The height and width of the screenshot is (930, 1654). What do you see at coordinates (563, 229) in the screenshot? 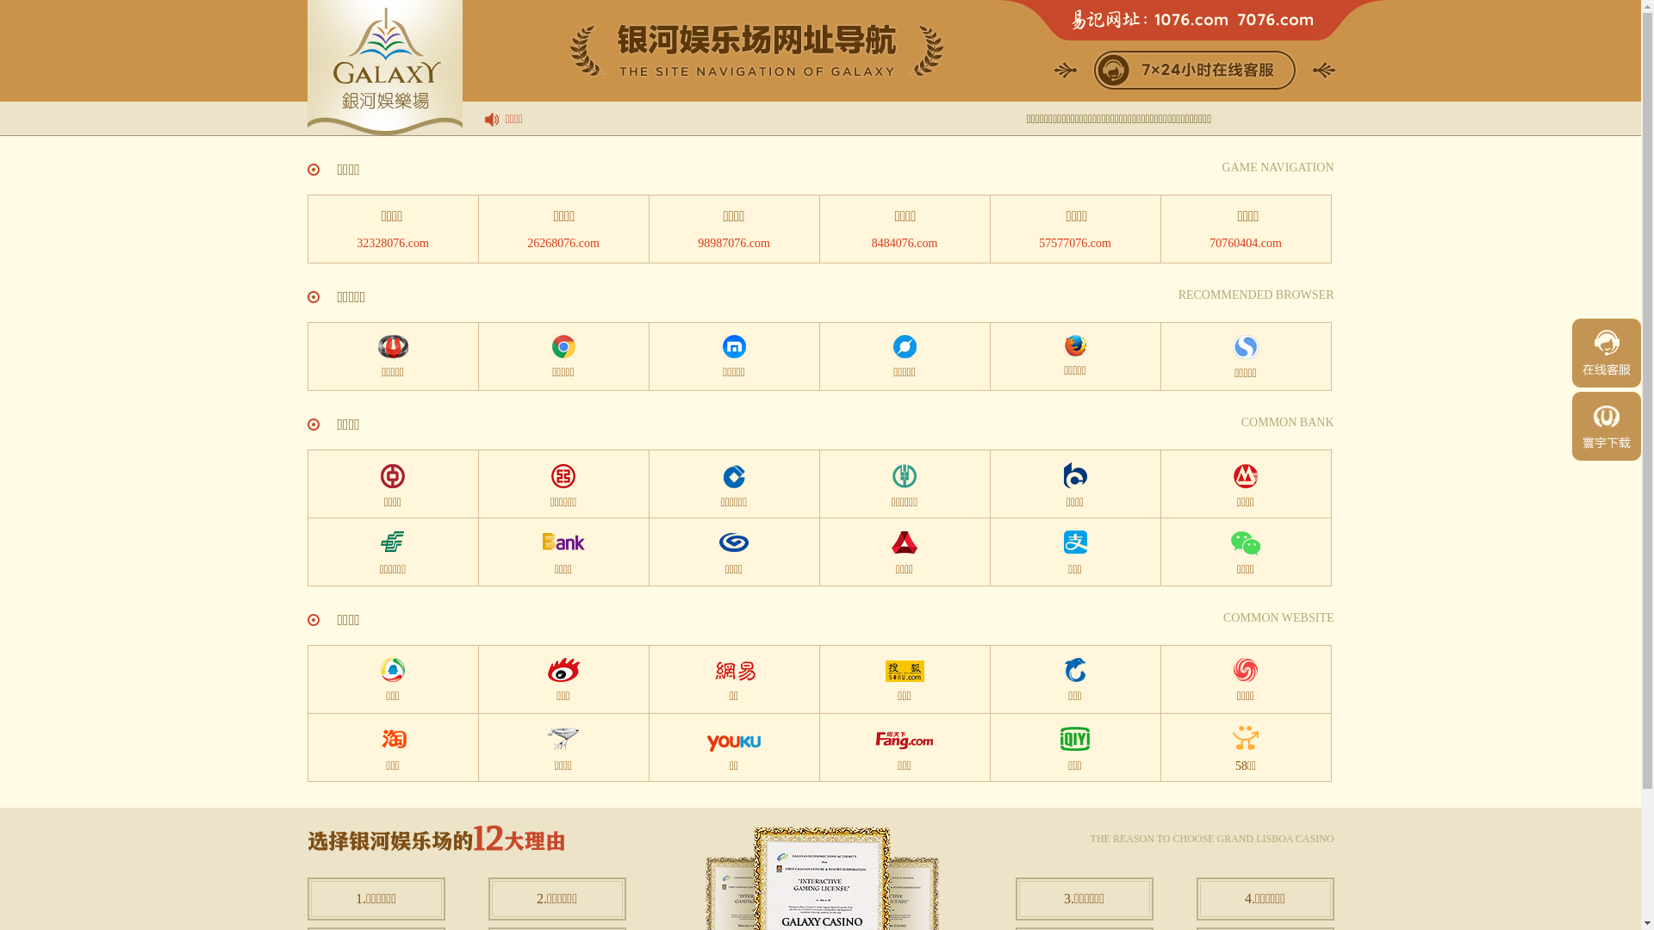
I see `26268076.com` at bounding box center [563, 229].